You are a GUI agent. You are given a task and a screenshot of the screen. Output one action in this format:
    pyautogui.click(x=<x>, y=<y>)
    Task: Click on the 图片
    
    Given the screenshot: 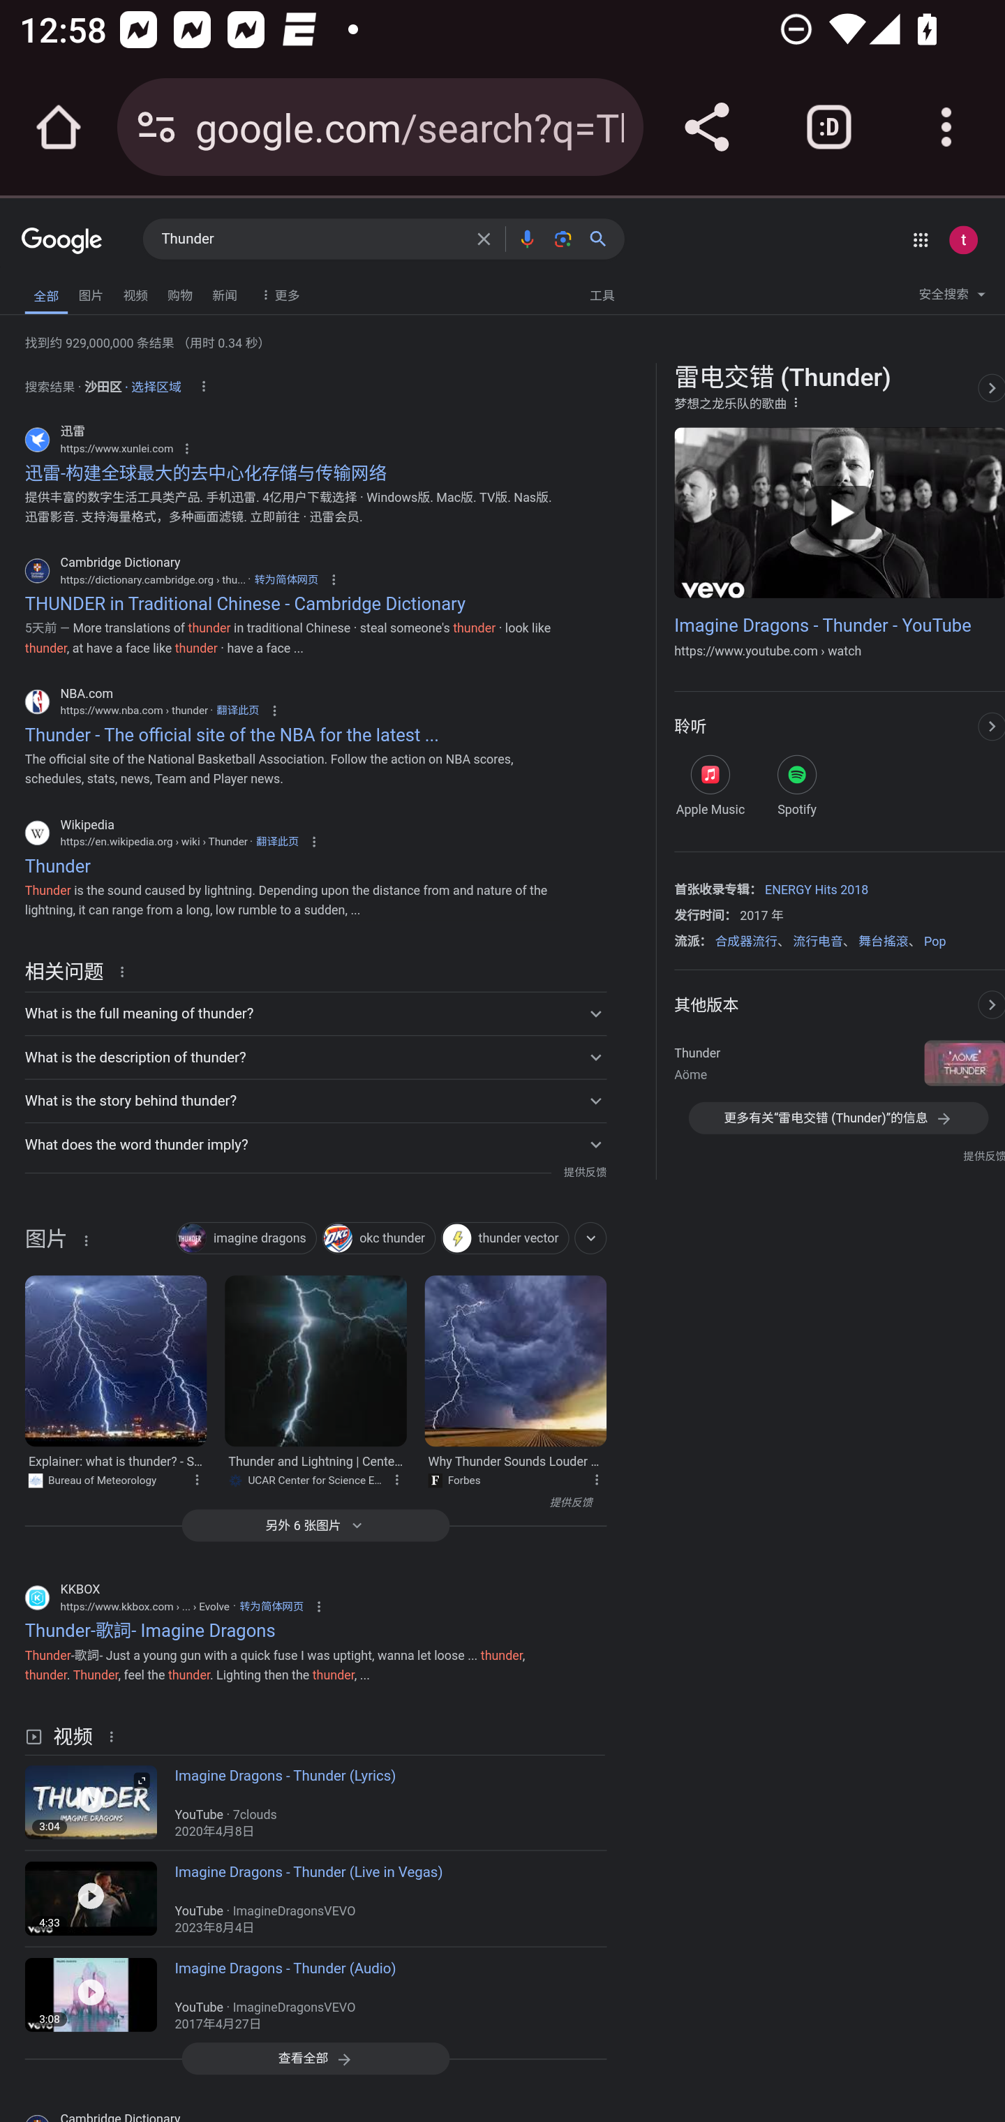 What is the action you would take?
    pyautogui.click(x=45, y=1242)
    